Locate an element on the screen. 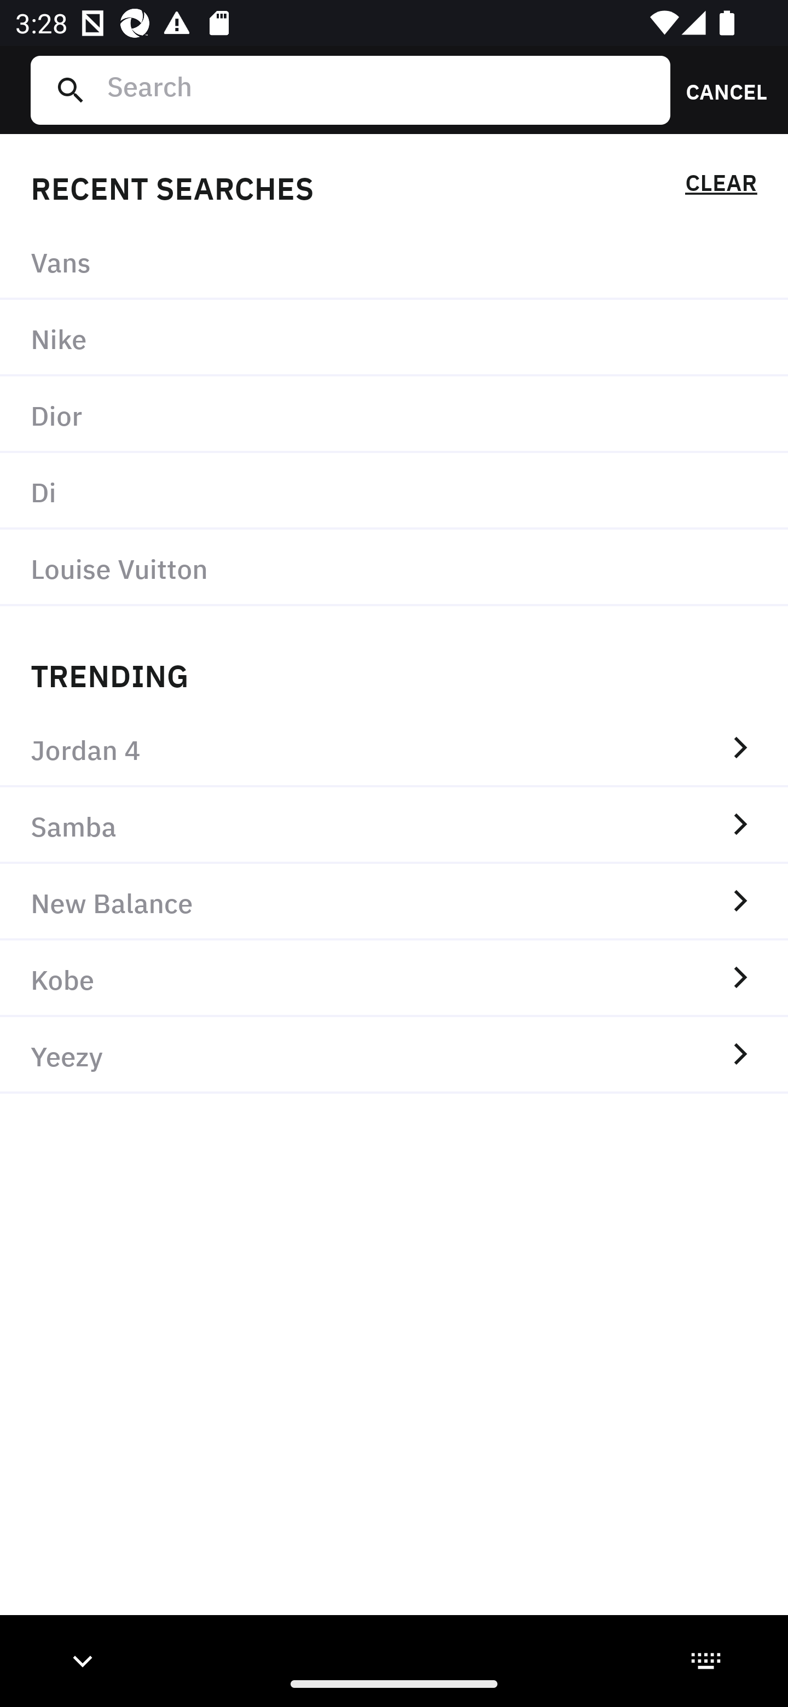 Image resolution: width=788 pixels, height=1707 pixels. Kobe  is located at coordinates (394, 979).